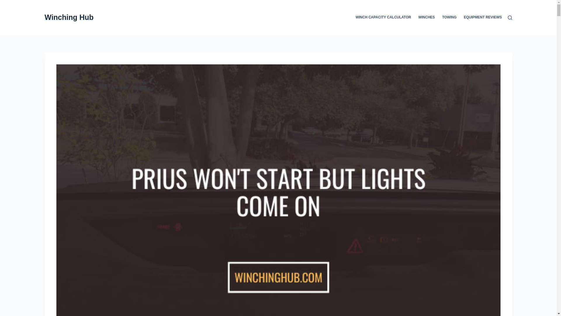  I want to click on WINCHES, so click(427, 18).